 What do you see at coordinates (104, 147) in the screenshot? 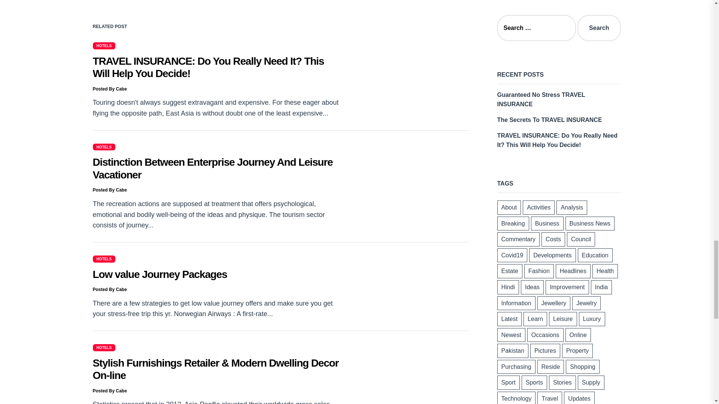
I see `HOTELS` at bounding box center [104, 147].